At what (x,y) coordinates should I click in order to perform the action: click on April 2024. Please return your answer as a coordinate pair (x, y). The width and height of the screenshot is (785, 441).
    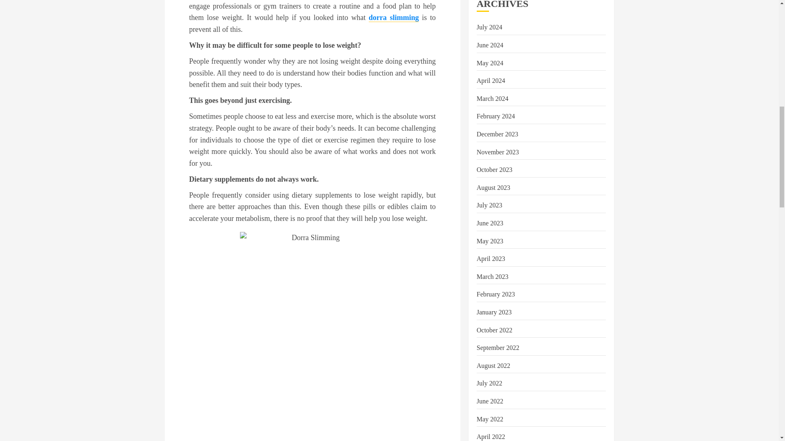
    Looking at the image, I should click on (491, 81).